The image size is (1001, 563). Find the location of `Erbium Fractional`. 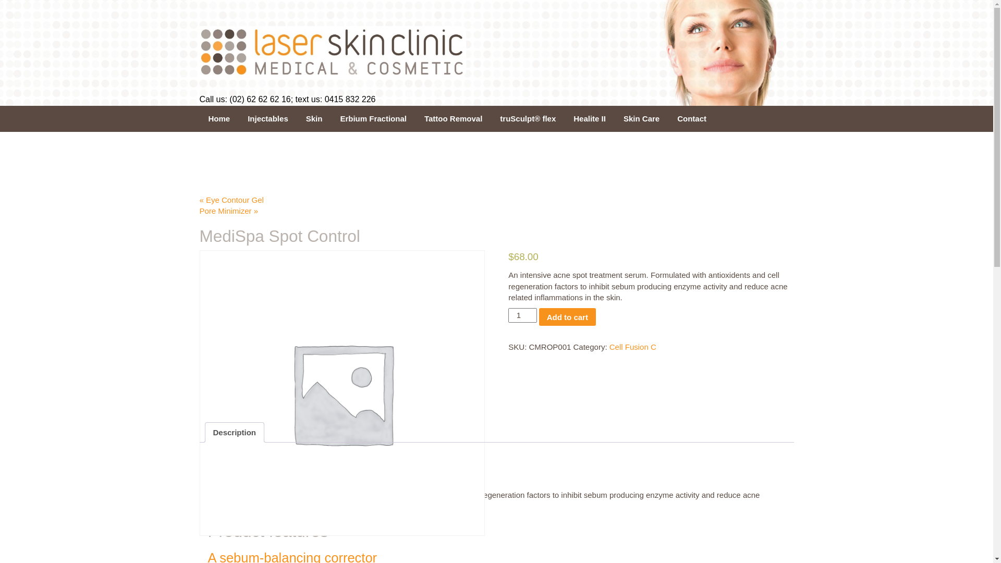

Erbium Fractional is located at coordinates (373, 119).